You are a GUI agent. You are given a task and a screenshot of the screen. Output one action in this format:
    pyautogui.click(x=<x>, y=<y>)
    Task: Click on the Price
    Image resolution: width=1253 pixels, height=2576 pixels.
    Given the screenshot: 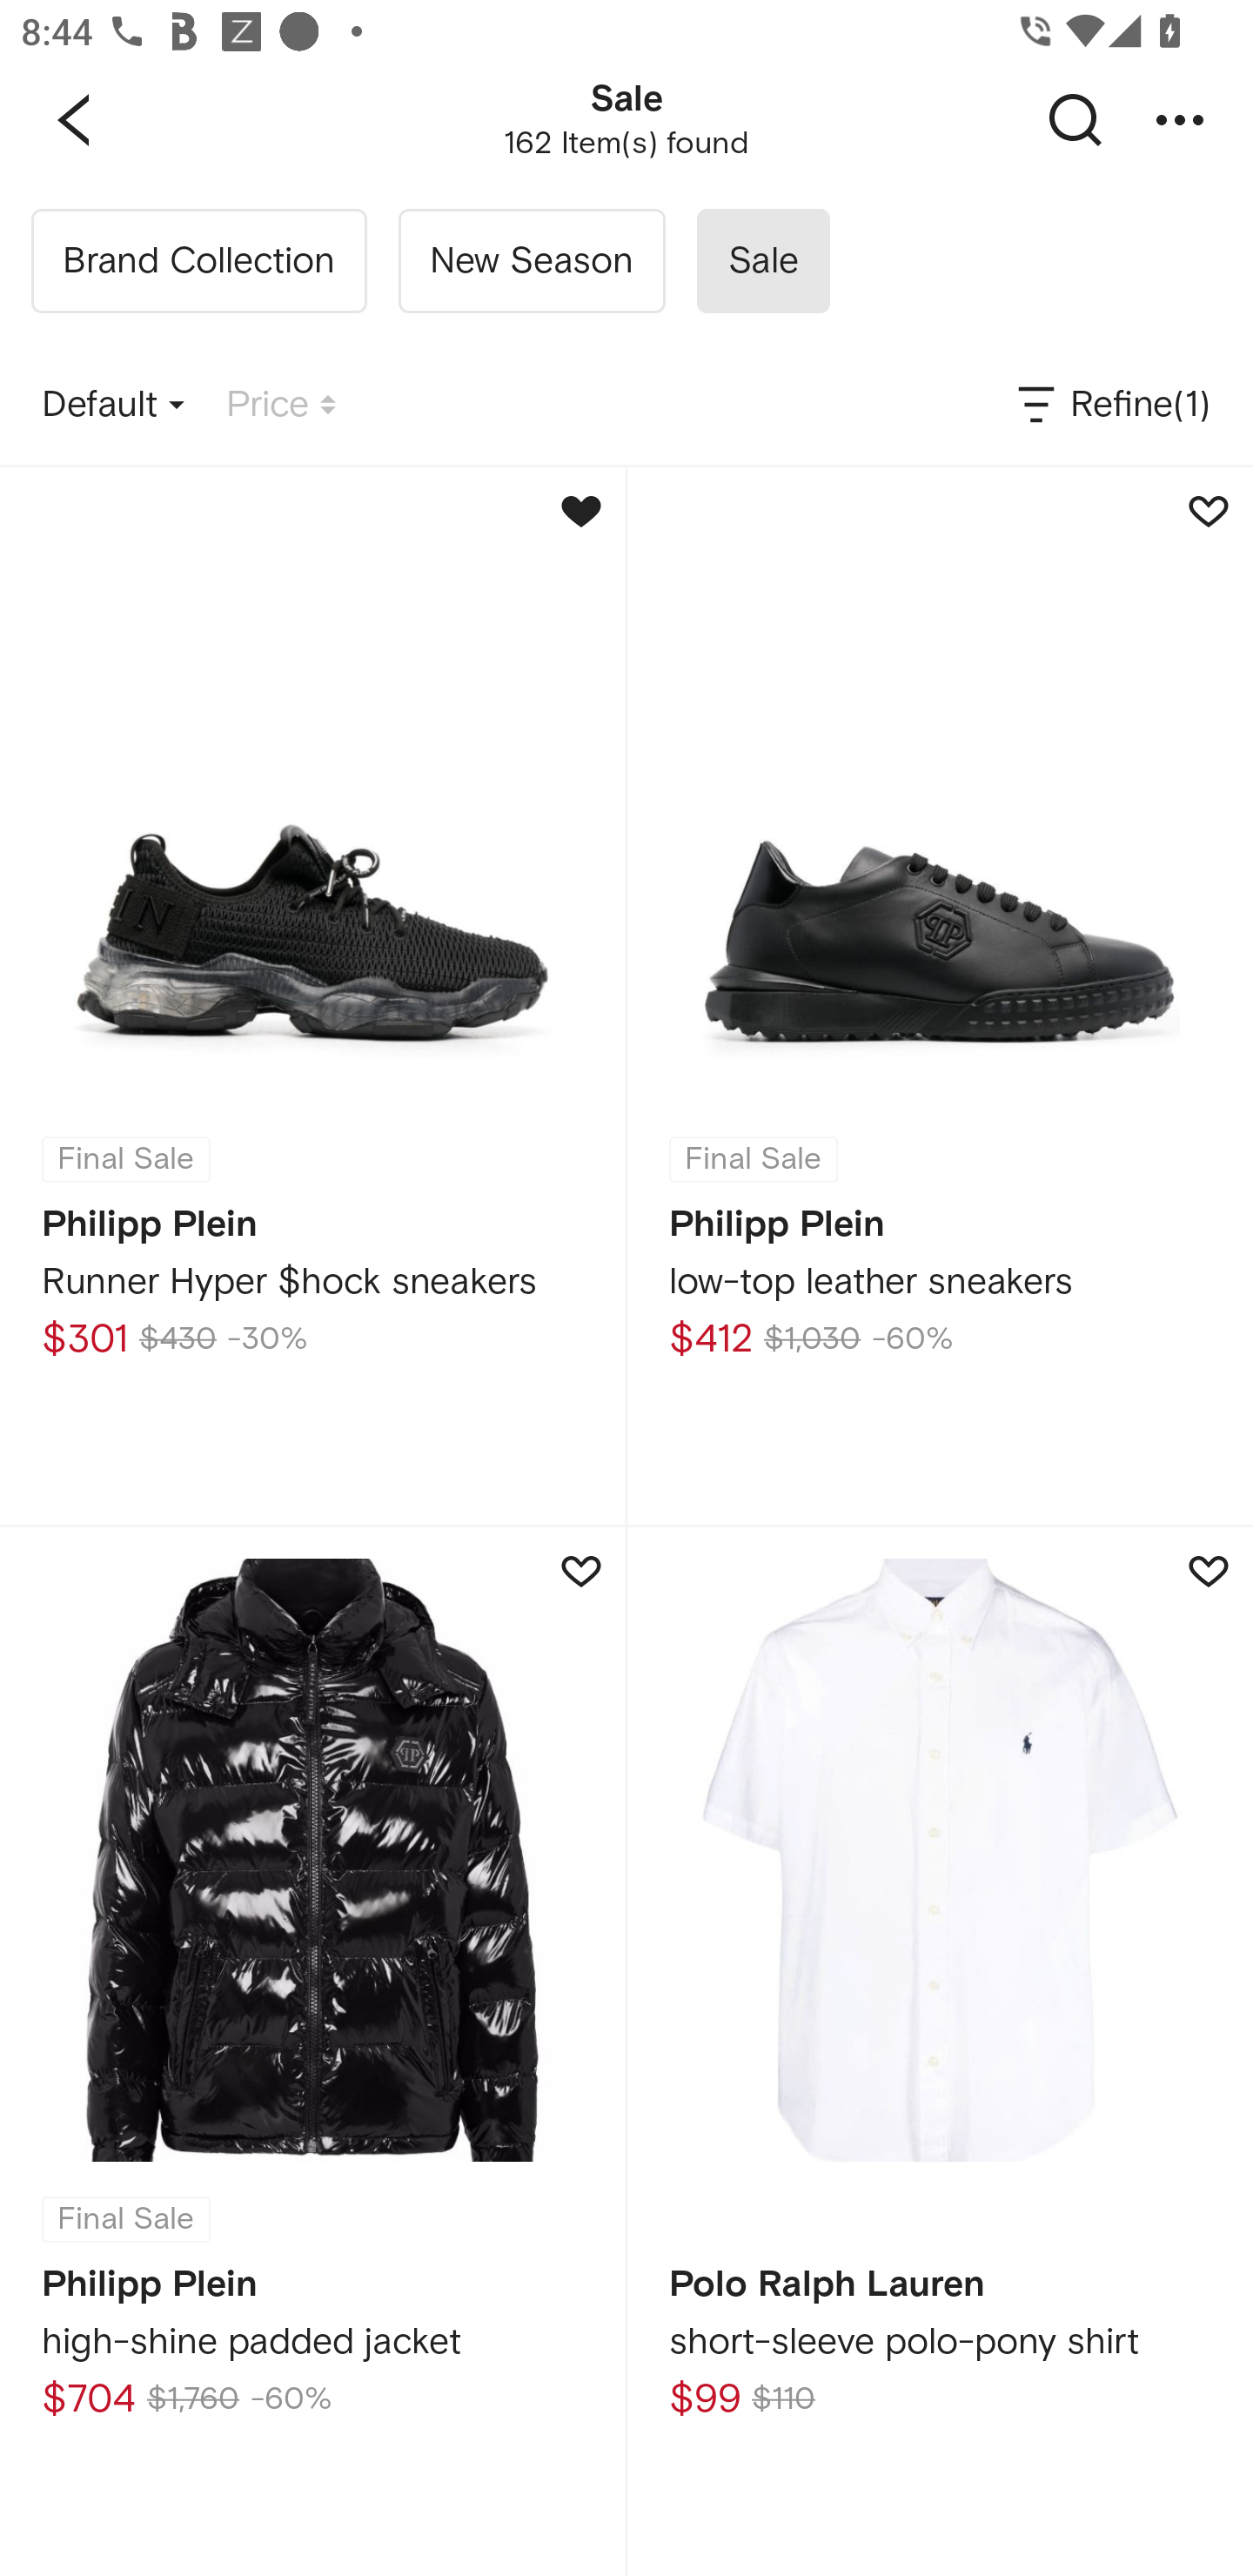 What is the action you would take?
    pyautogui.click(x=281, y=406)
    